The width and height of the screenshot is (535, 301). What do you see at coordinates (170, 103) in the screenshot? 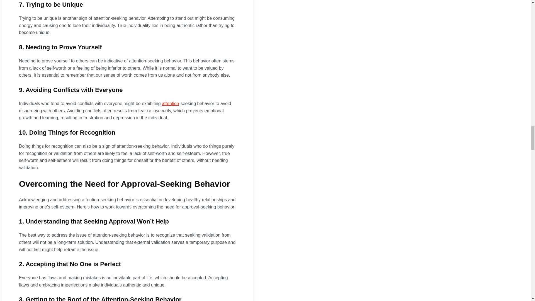
I see `attention` at bounding box center [170, 103].